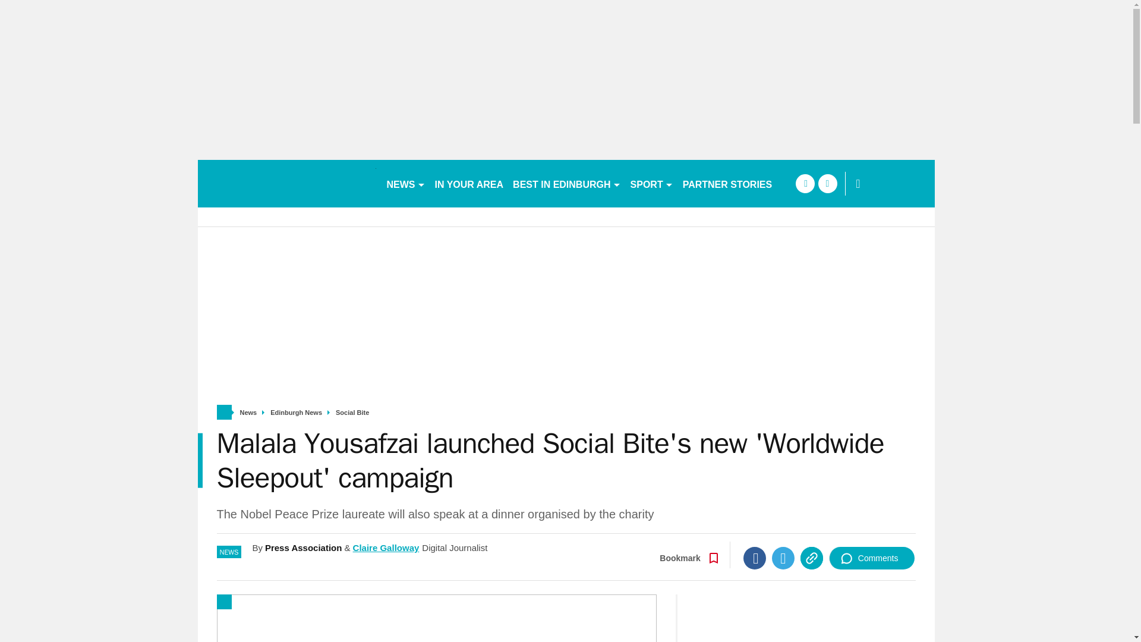  Describe the element at coordinates (405, 183) in the screenshot. I see `NEWS` at that location.